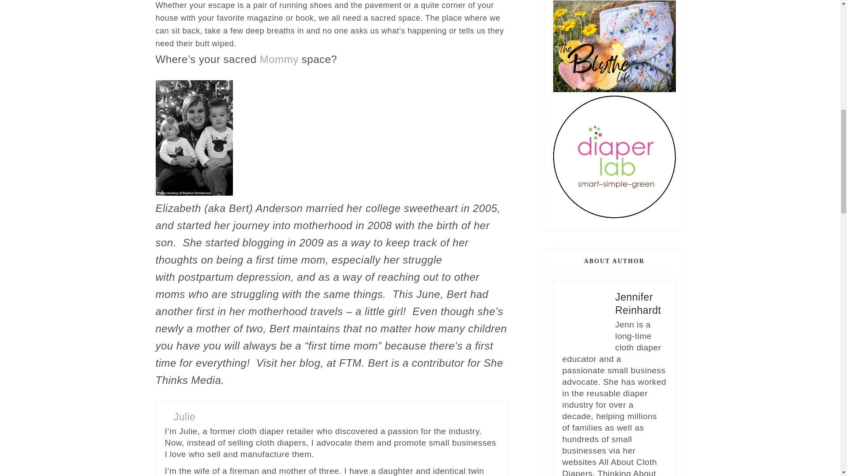 This screenshot has height=476, width=847. I want to click on Jennifer Reinhardt, so click(637, 303).